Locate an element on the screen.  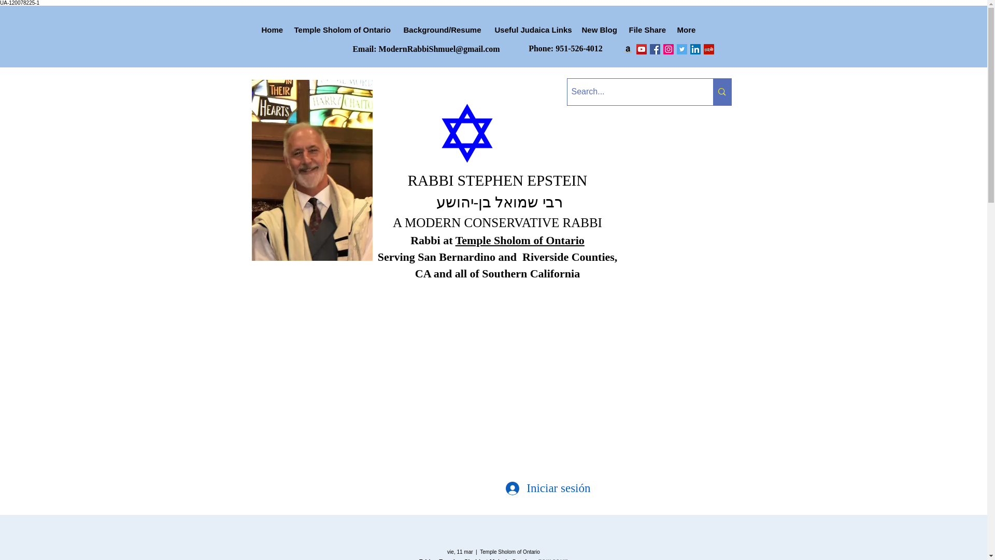
Temple Sholom of Ontario is located at coordinates (344, 30).